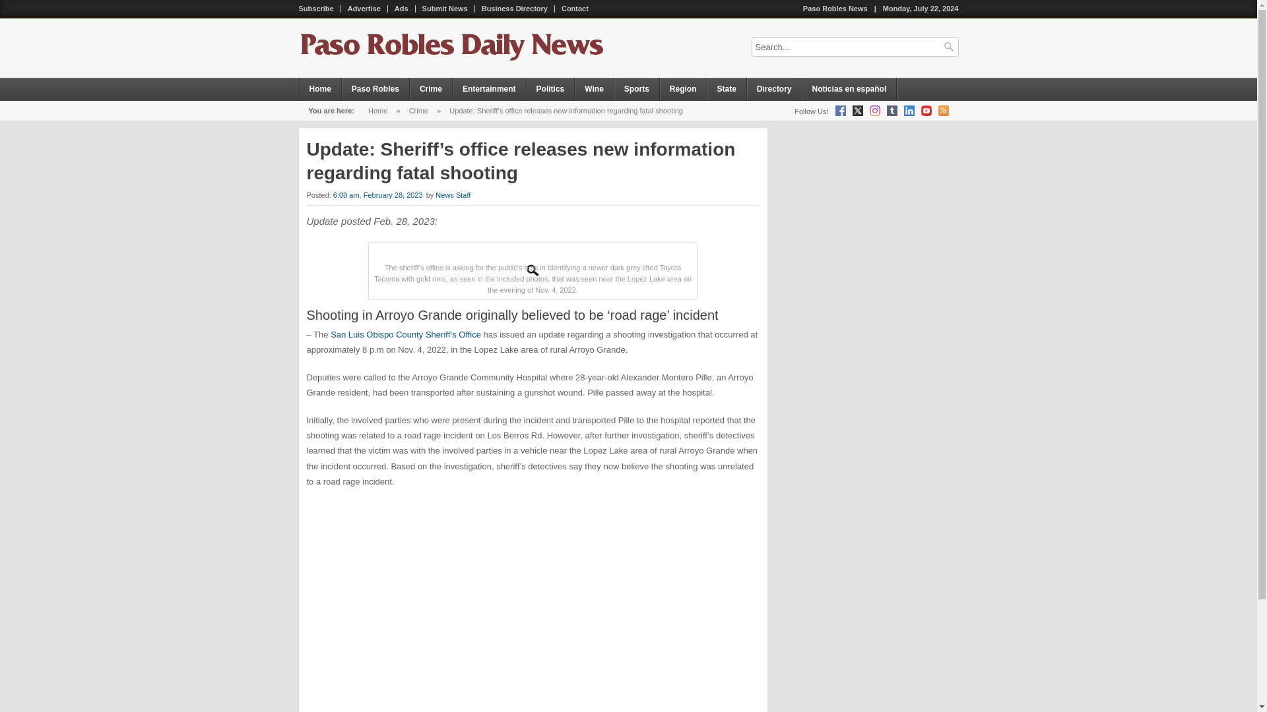 This screenshot has width=1267, height=712. What do you see at coordinates (445, 9) in the screenshot?
I see `Submit News` at bounding box center [445, 9].